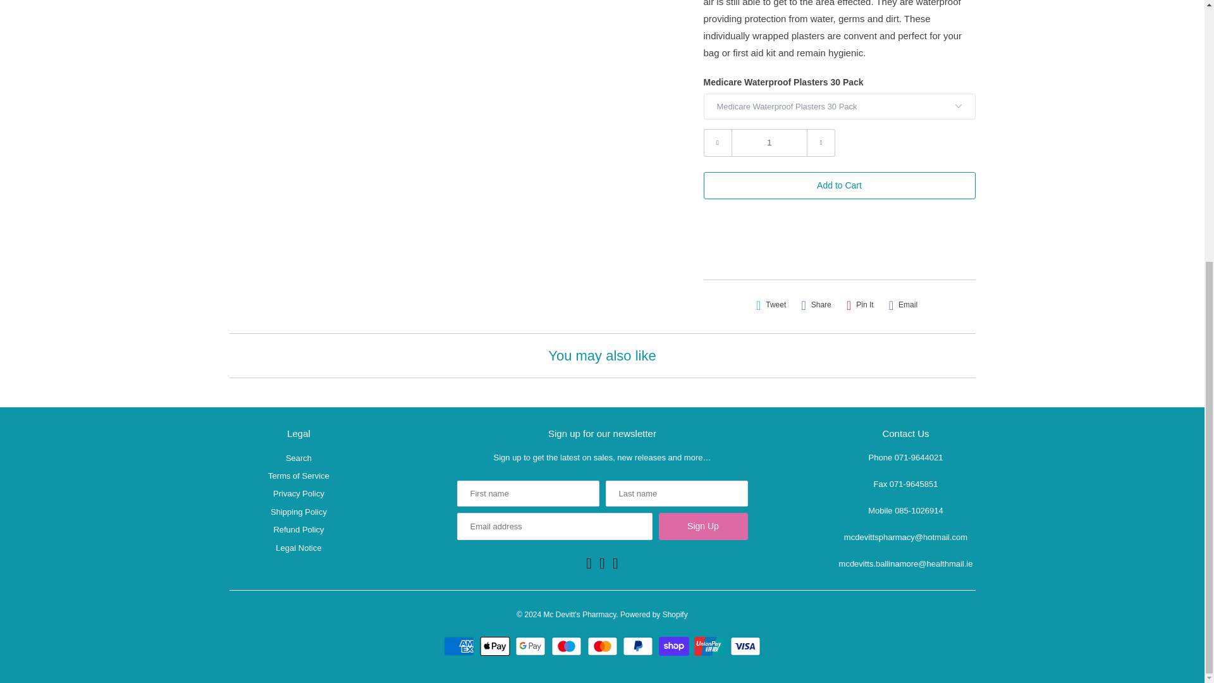 The height and width of the screenshot is (683, 1214). I want to click on Share this on Facebook, so click(816, 305).